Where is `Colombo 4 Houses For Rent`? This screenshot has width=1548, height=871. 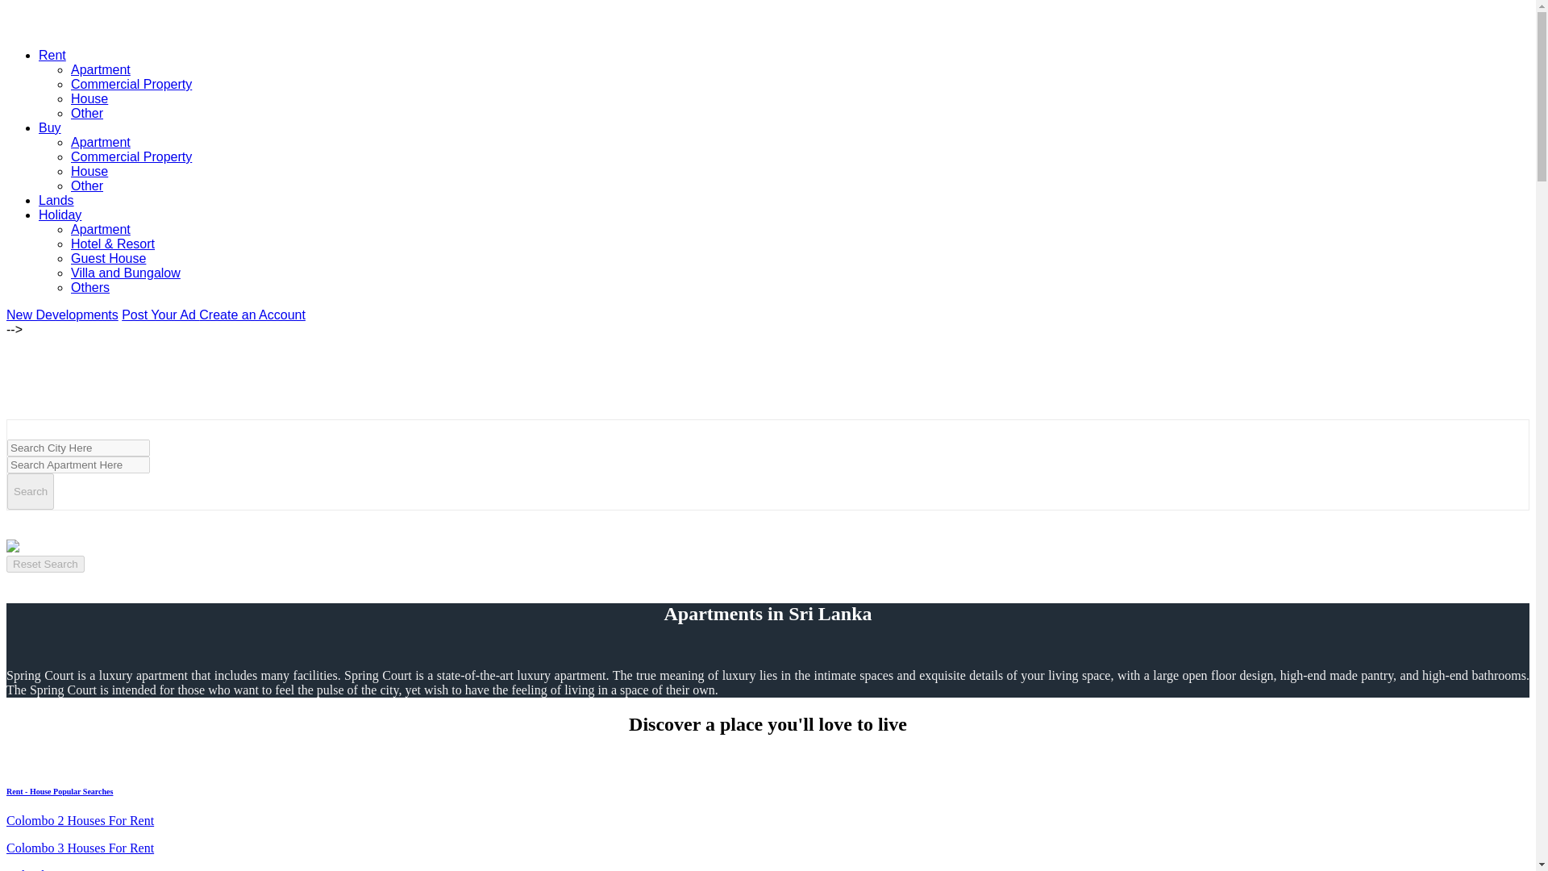
Colombo 4 Houses For Rent is located at coordinates (79, 869).